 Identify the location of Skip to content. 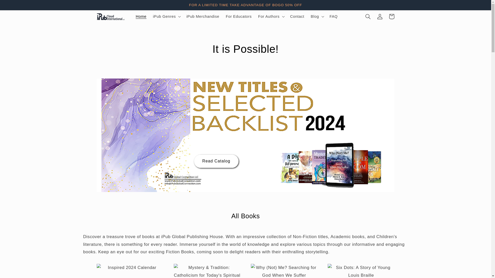
(16, 6).